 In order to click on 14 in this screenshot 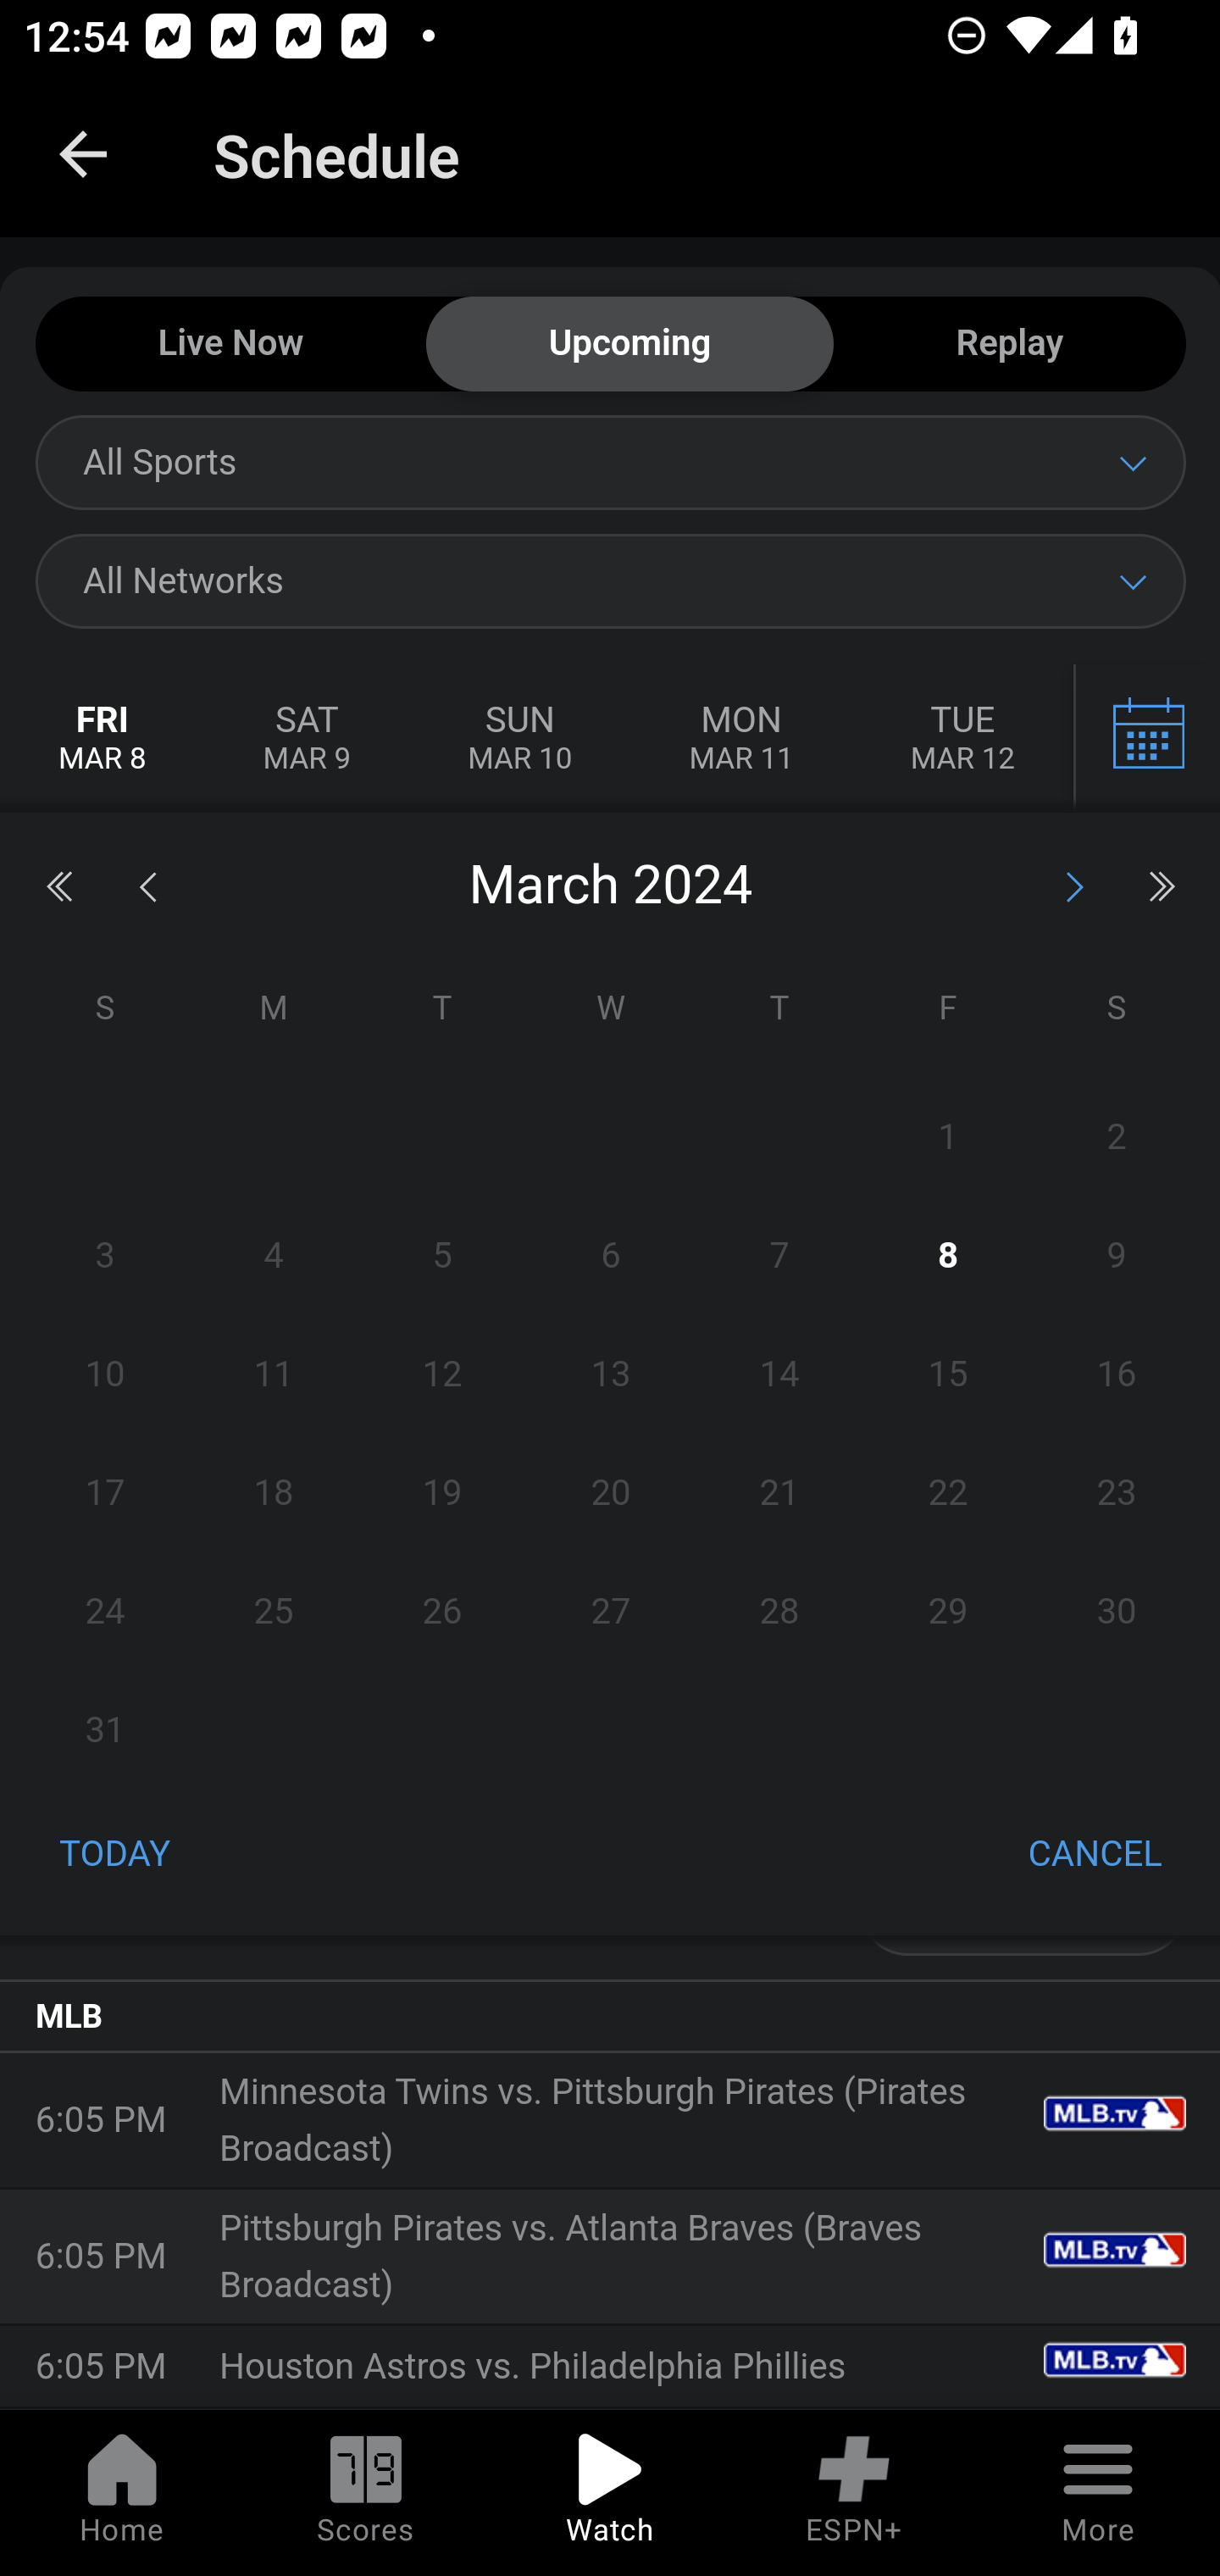, I will do `click(778, 1374)`.